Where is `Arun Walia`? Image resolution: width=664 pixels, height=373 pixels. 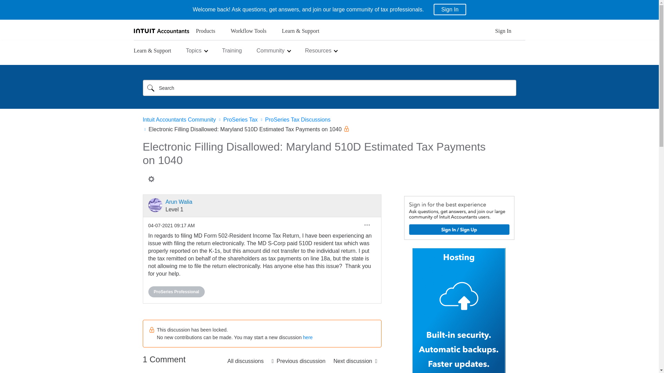 Arun Walia is located at coordinates (155, 205).